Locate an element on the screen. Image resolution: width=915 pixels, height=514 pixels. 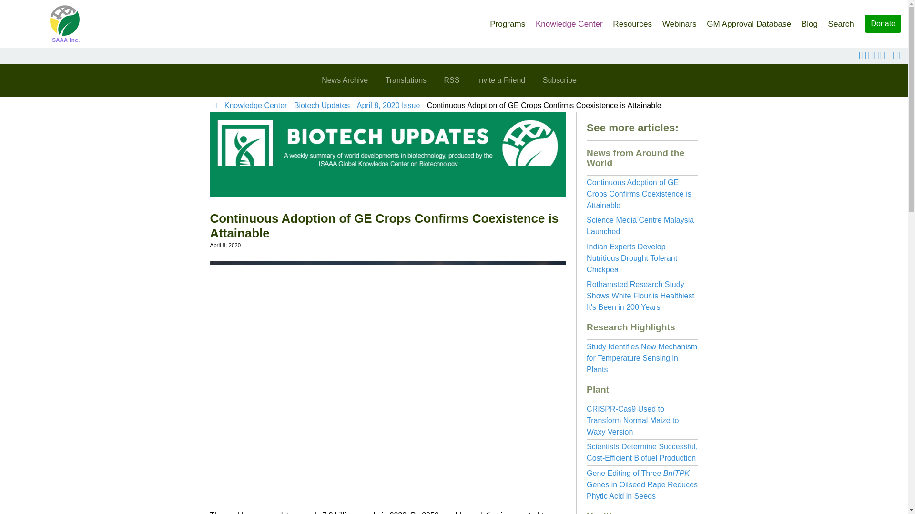
Translations is located at coordinates (405, 80).